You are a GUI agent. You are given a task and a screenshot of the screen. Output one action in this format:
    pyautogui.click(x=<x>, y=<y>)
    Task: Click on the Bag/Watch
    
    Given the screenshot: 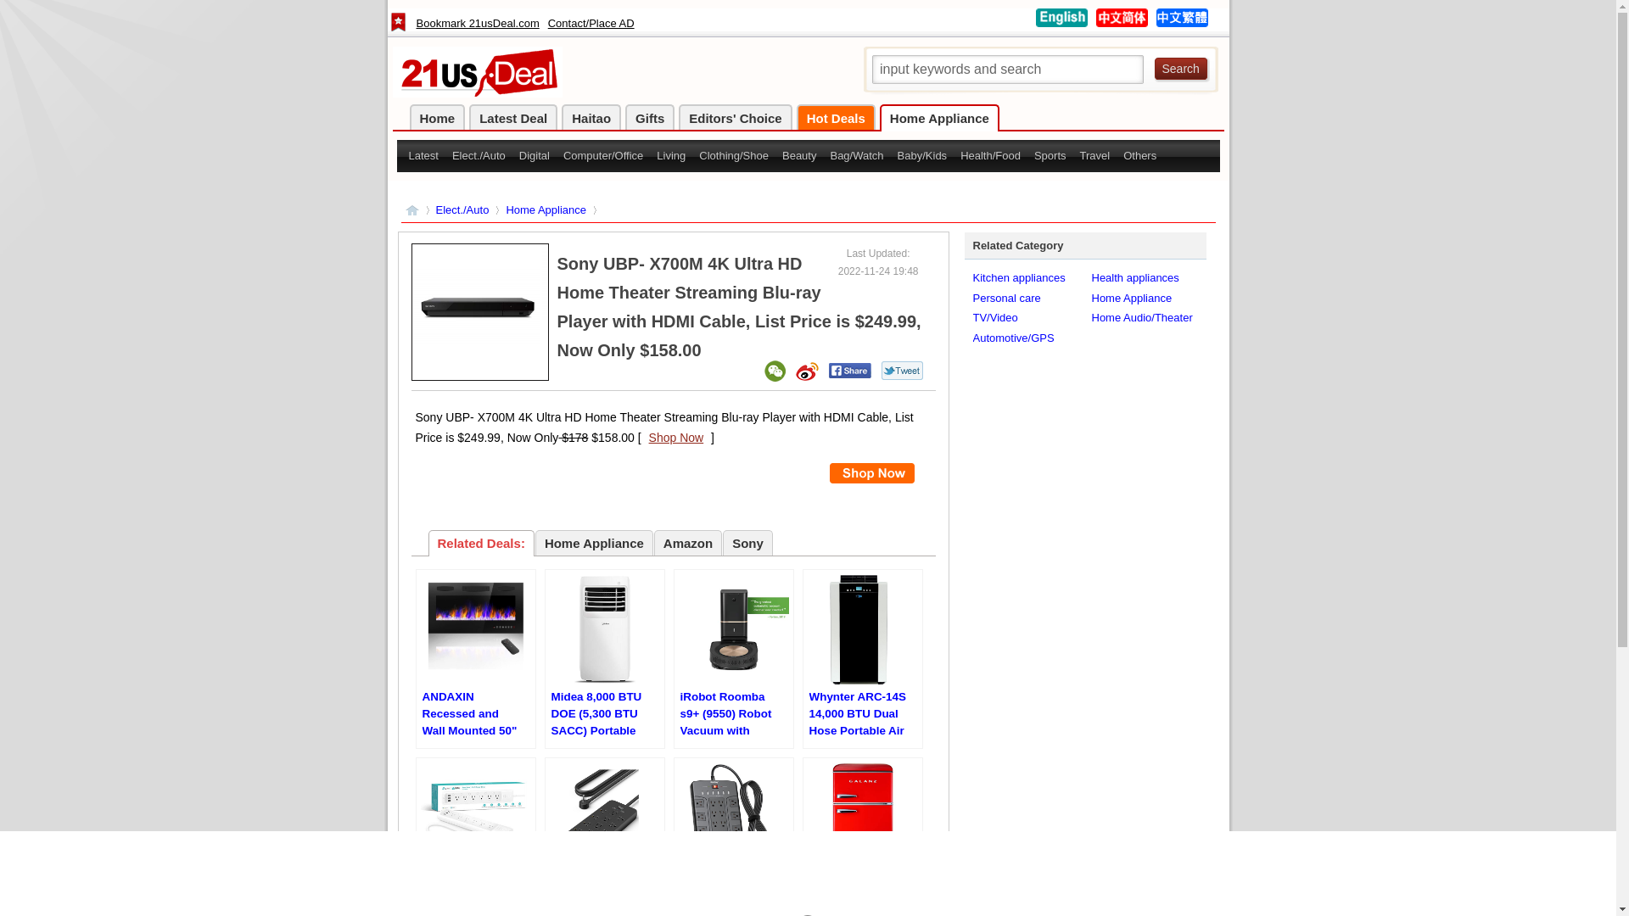 What is the action you would take?
    pyautogui.click(x=857, y=156)
    